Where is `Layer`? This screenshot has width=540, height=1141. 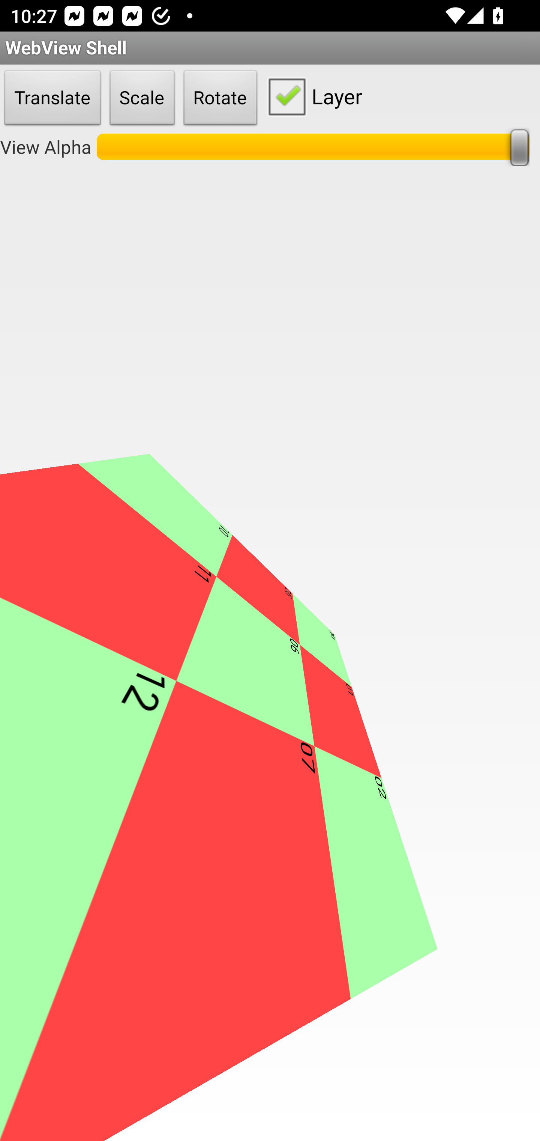 Layer is located at coordinates (312, 96).